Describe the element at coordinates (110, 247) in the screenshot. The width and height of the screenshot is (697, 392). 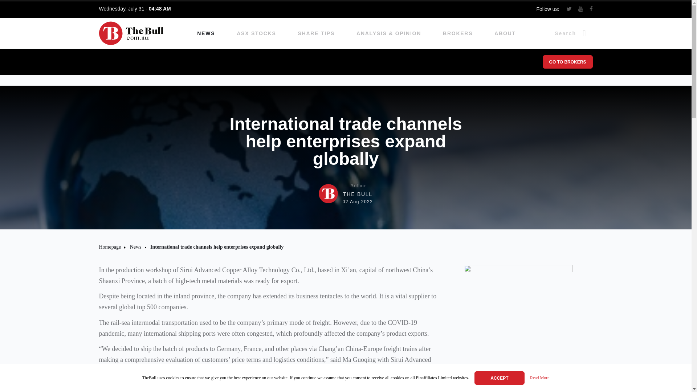
I see `Homepage` at that location.